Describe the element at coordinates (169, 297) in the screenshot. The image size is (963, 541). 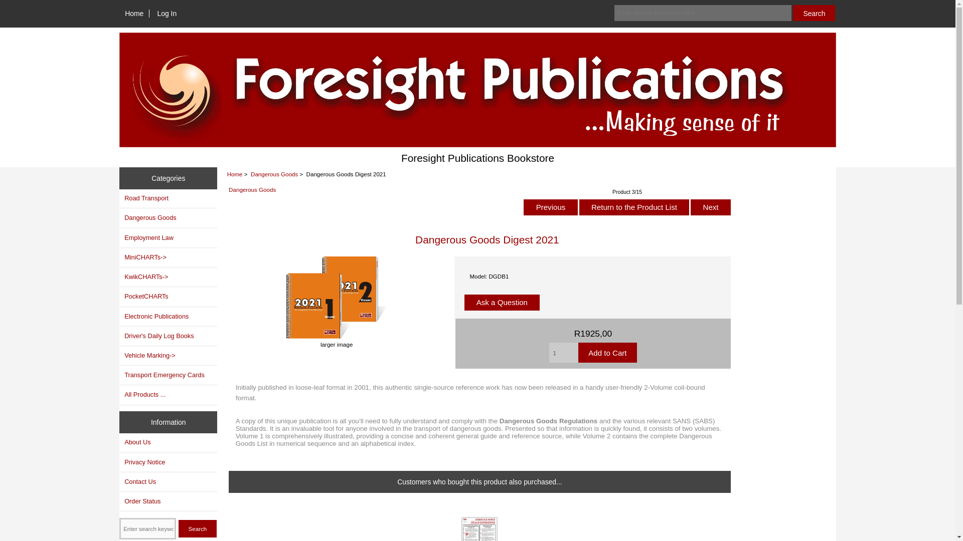
I see `PocketCHARTs` at that location.